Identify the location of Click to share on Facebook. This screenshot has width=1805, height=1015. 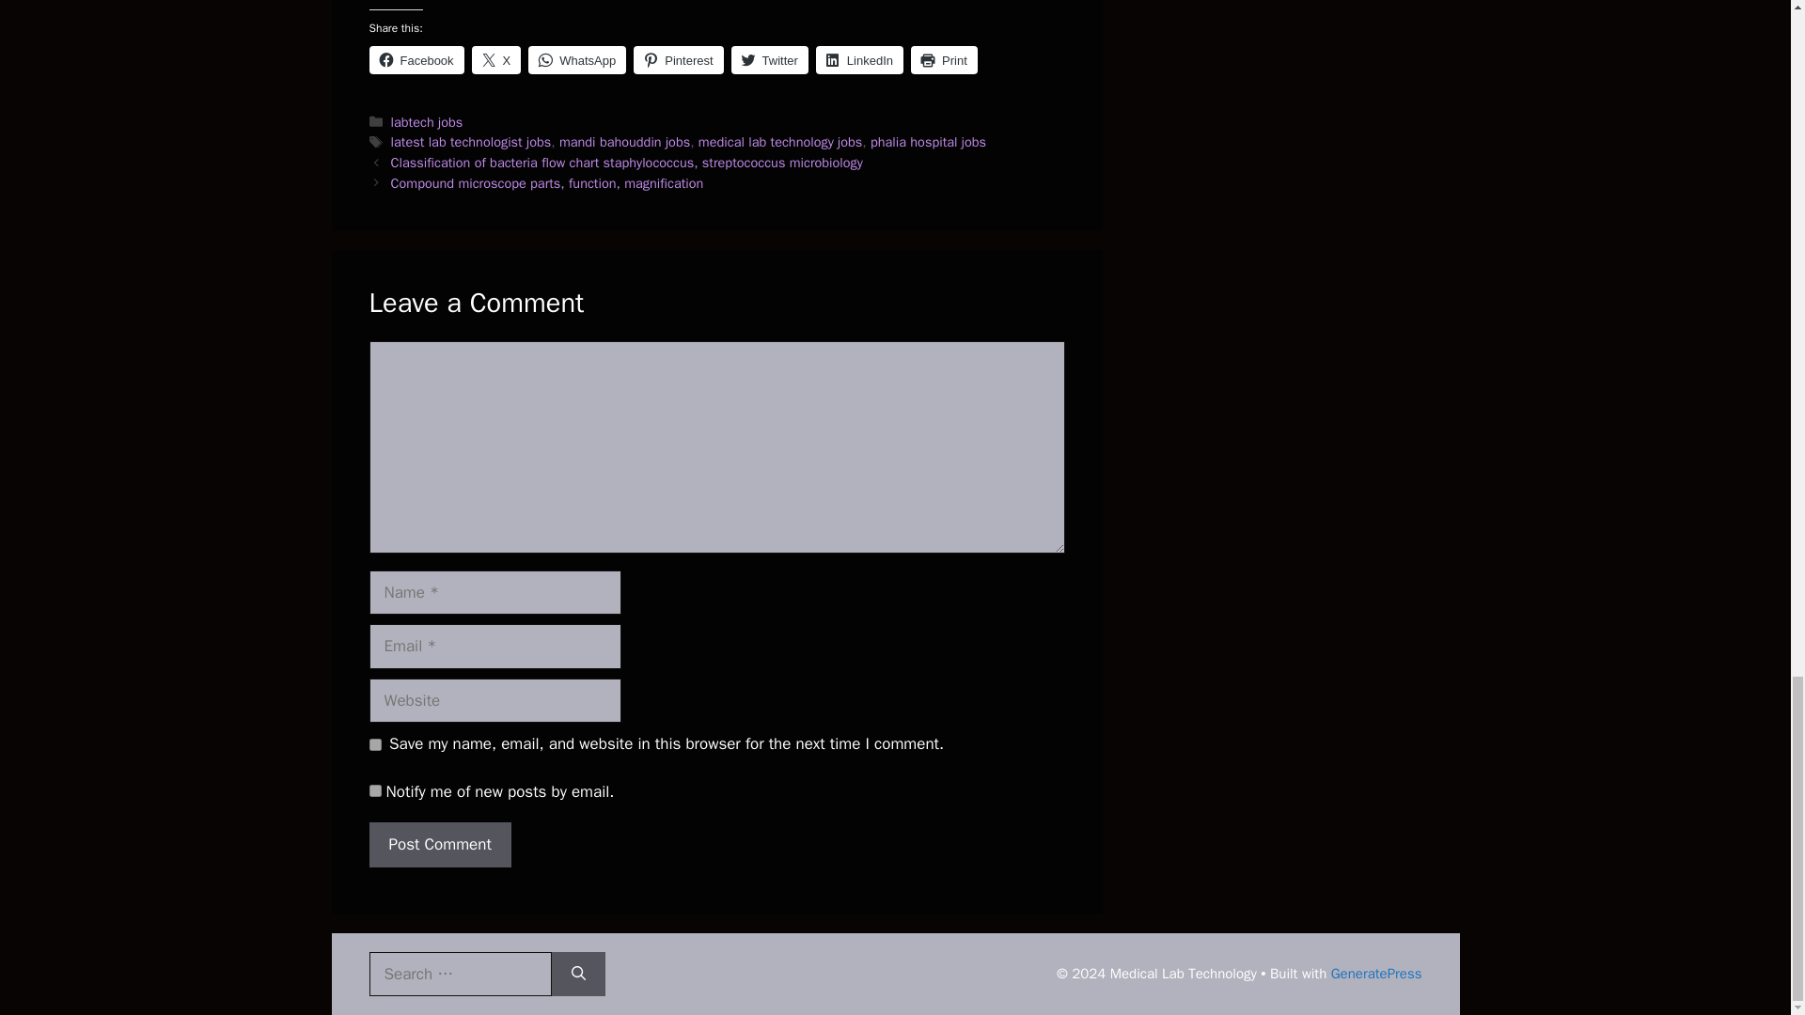
(416, 59).